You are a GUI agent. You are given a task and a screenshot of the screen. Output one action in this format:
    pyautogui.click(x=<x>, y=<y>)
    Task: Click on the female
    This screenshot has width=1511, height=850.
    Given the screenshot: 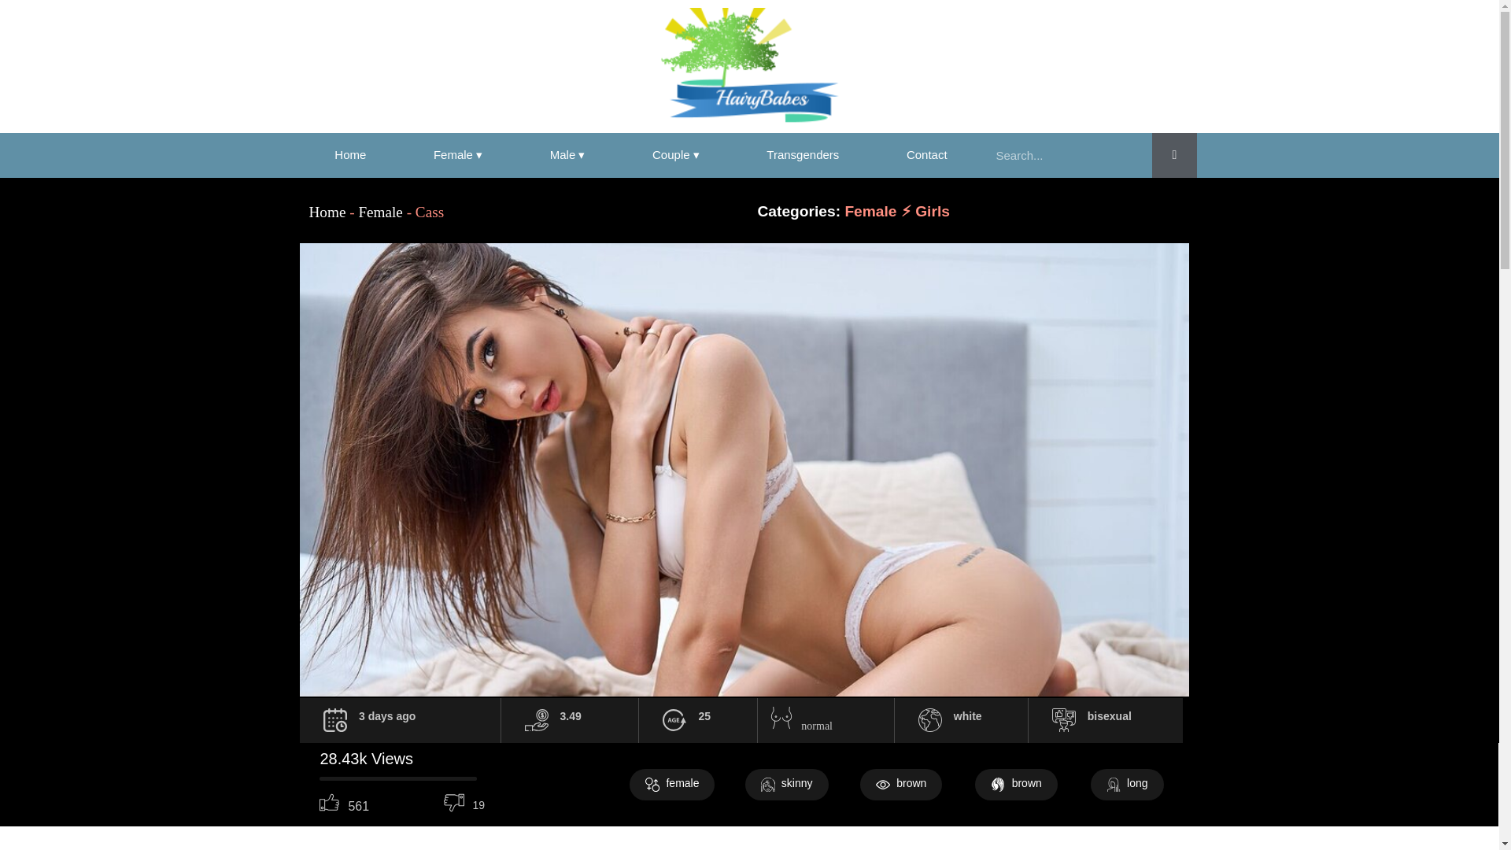 What is the action you would take?
    pyautogui.click(x=672, y=785)
    